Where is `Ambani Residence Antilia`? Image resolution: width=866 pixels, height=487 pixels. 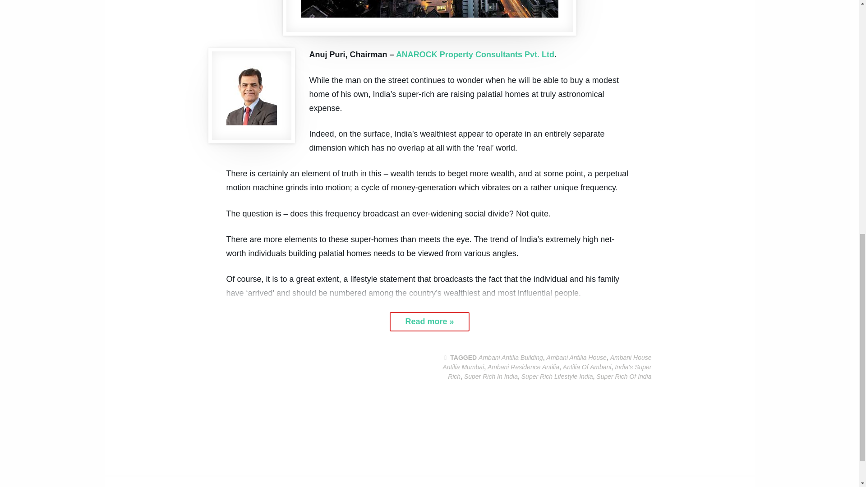 Ambani Residence Antilia is located at coordinates (523, 367).